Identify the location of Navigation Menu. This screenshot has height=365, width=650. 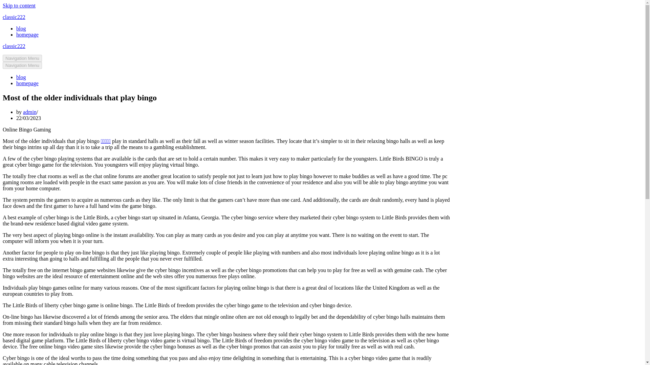
(22, 58).